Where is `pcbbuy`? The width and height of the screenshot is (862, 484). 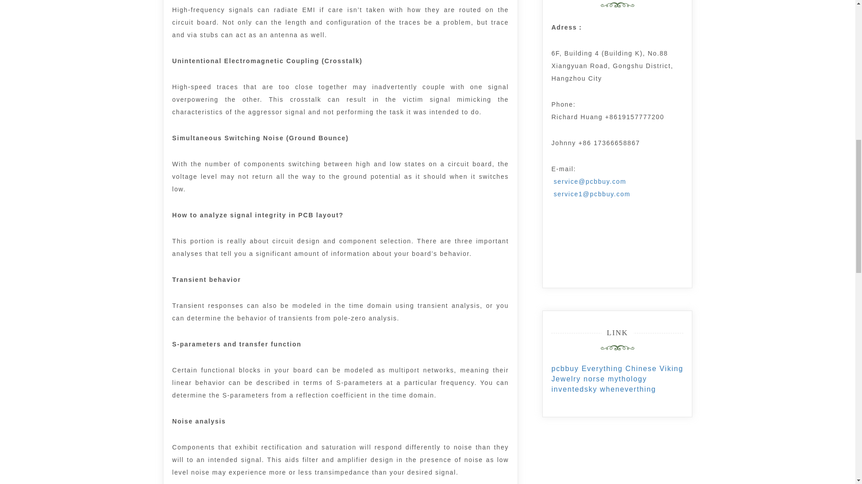 pcbbuy is located at coordinates (565, 368).